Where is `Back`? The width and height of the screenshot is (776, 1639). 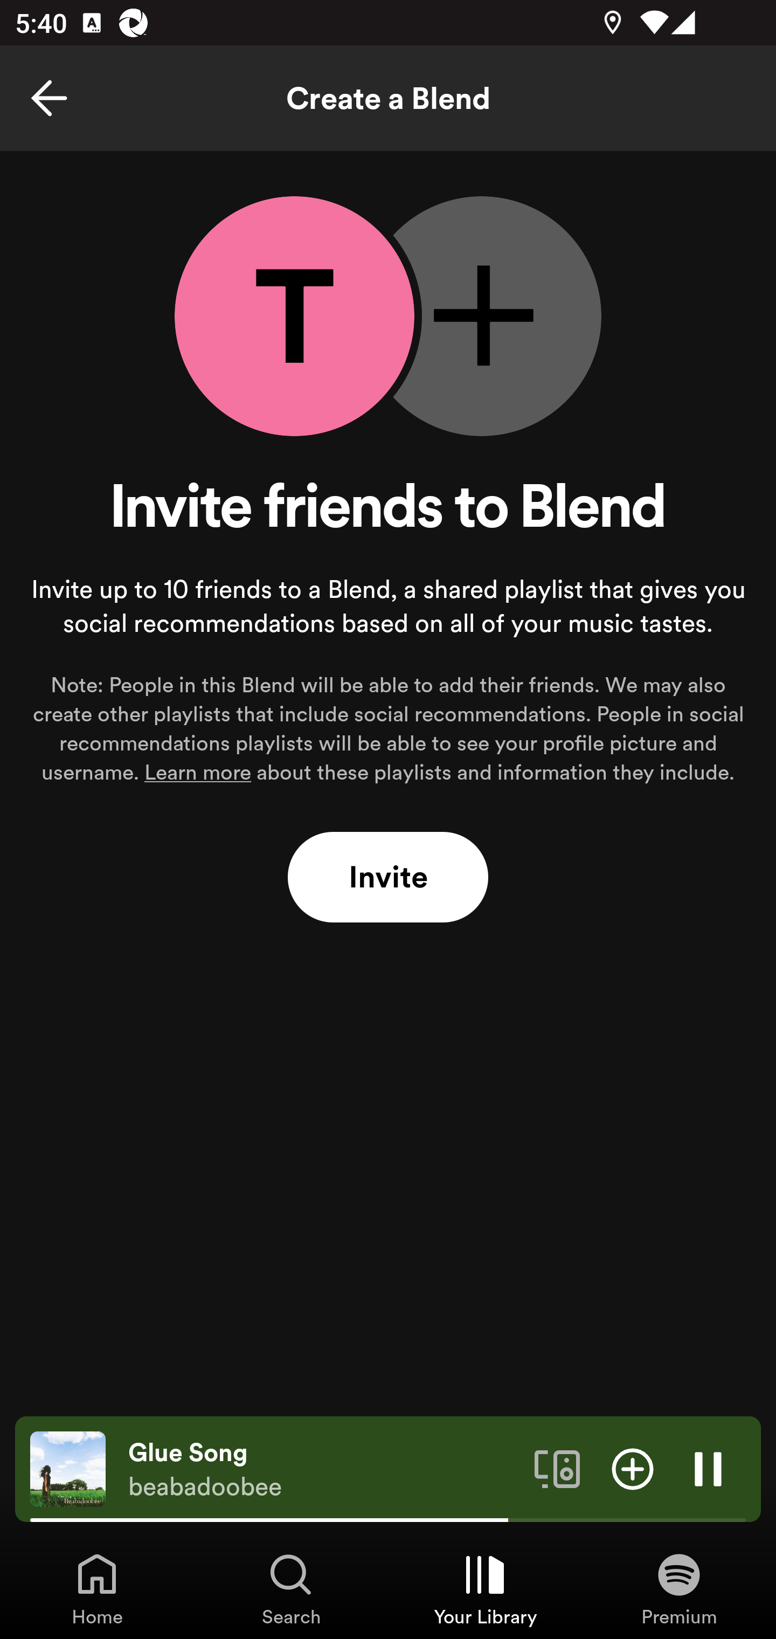 Back is located at coordinates (49, 98).